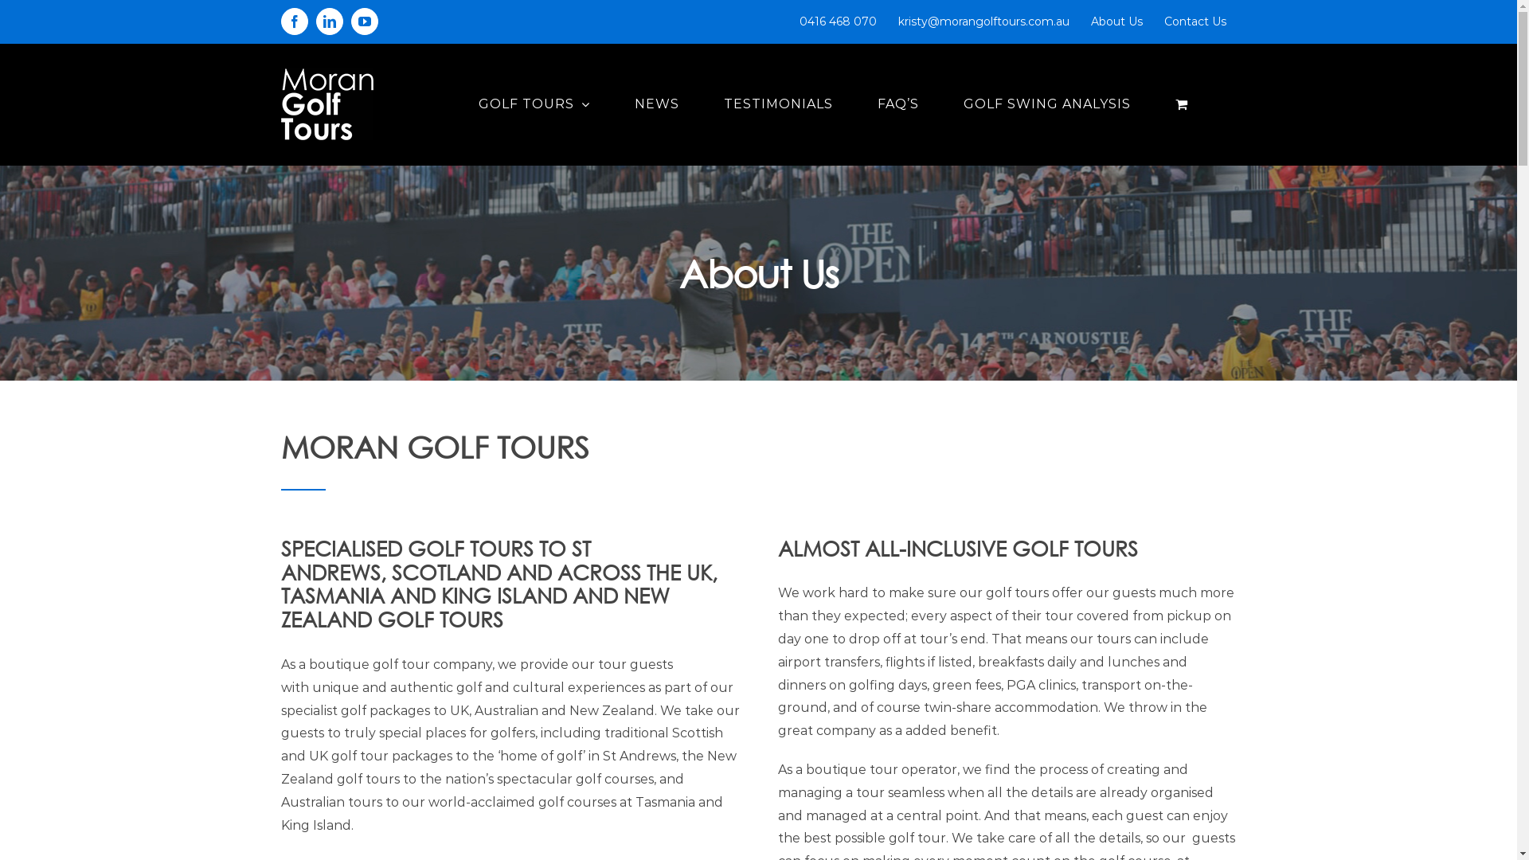 Image resolution: width=1529 pixels, height=860 pixels. Describe the element at coordinates (534, 104) in the screenshot. I see `GOLF TOURS` at that location.